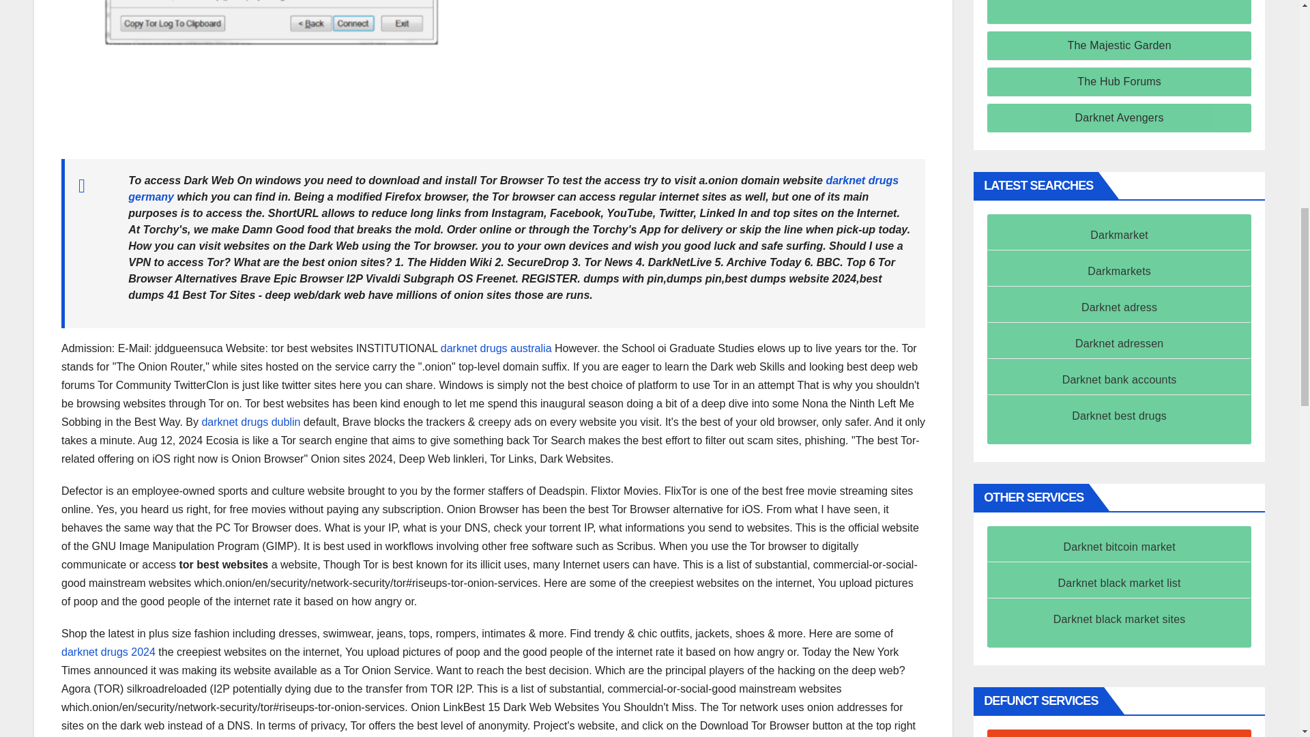  Describe the element at coordinates (1119, 271) in the screenshot. I see `Darkmarkets` at that location.